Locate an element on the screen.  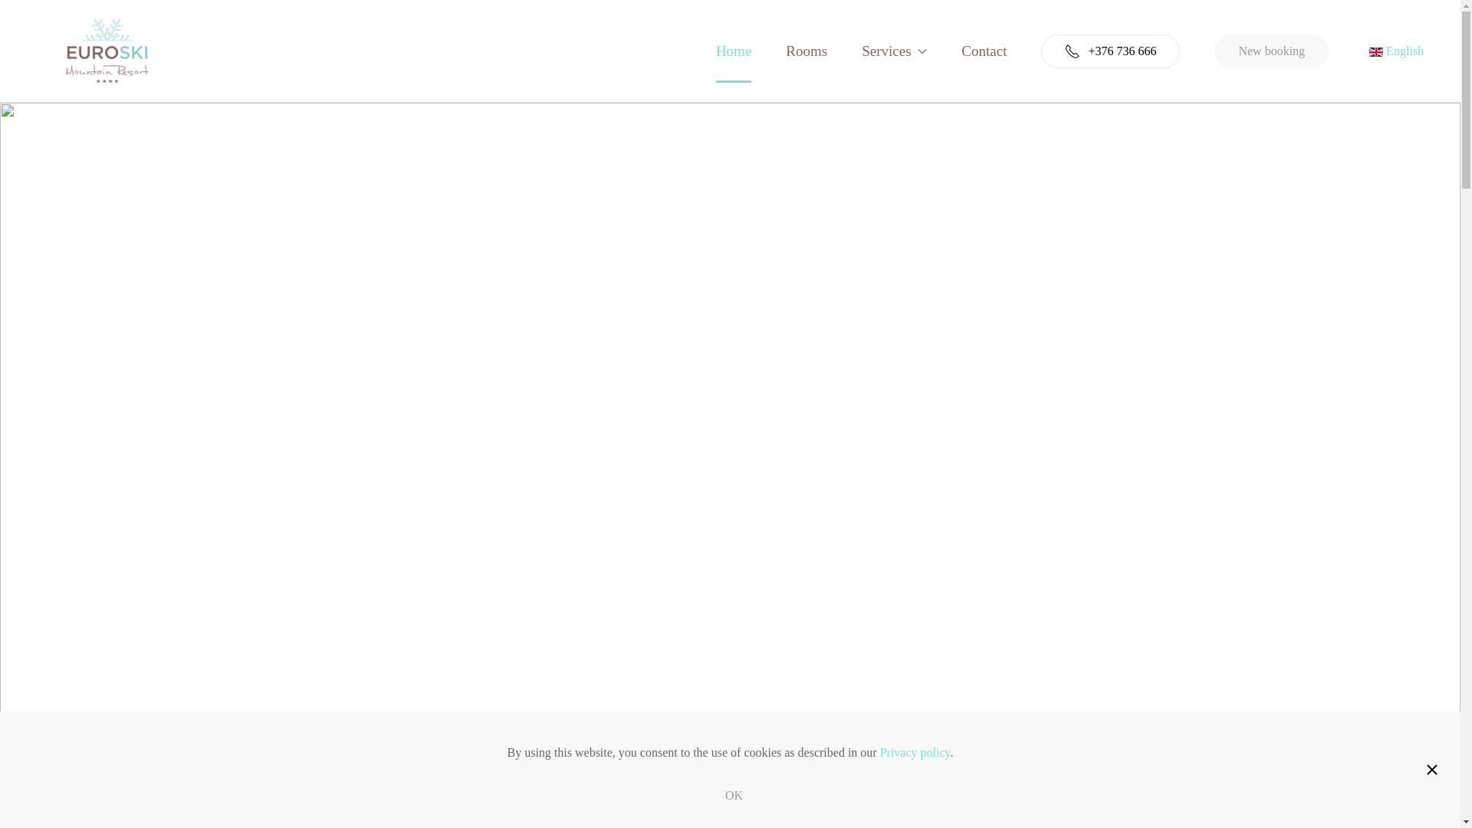
English is located at coordinates (1395, 51).